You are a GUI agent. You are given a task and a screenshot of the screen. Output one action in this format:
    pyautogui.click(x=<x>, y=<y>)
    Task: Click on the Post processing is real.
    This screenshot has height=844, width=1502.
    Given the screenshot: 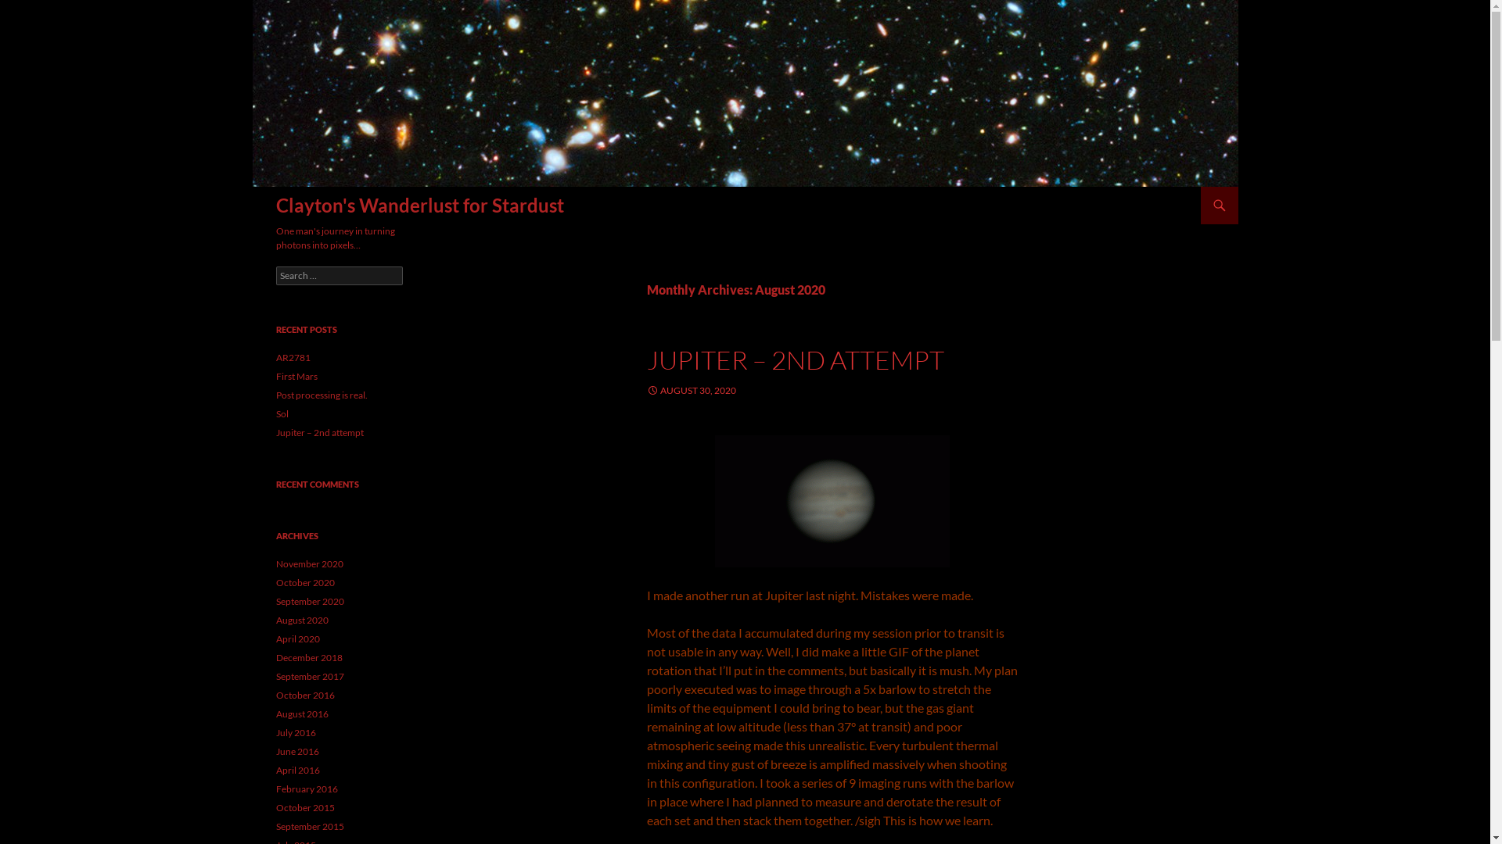 What is the action you would take?
    pyautogui.click(x=321, y=395)
    